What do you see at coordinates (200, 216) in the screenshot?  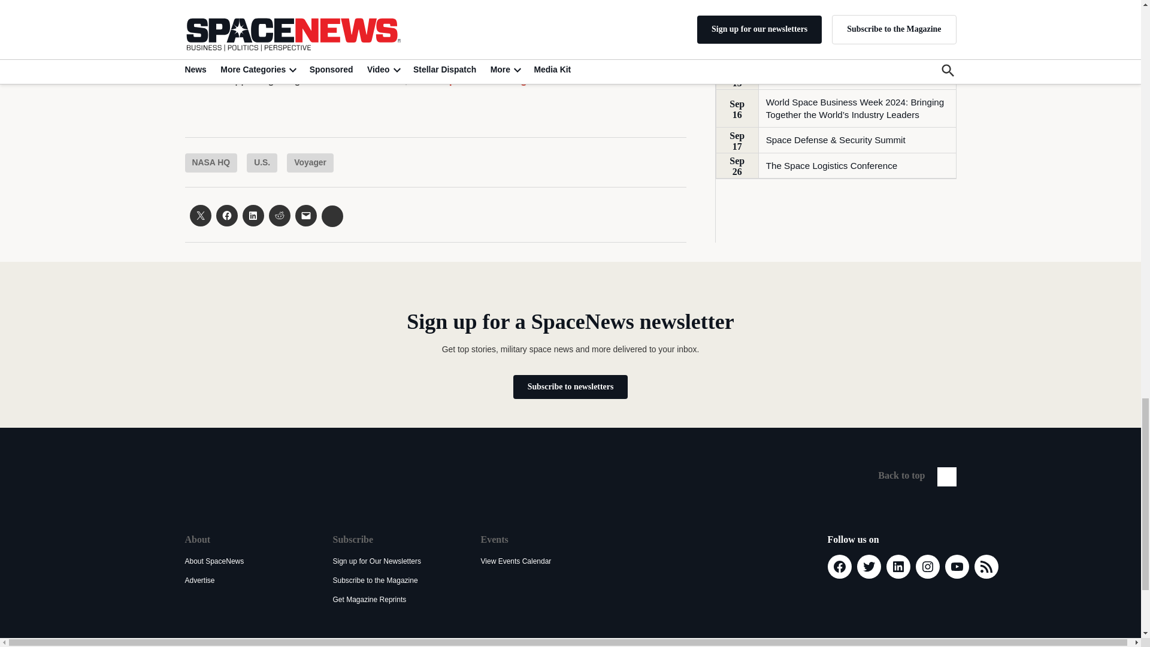 I see `Click to share on X` at bounding box center [200, 216].